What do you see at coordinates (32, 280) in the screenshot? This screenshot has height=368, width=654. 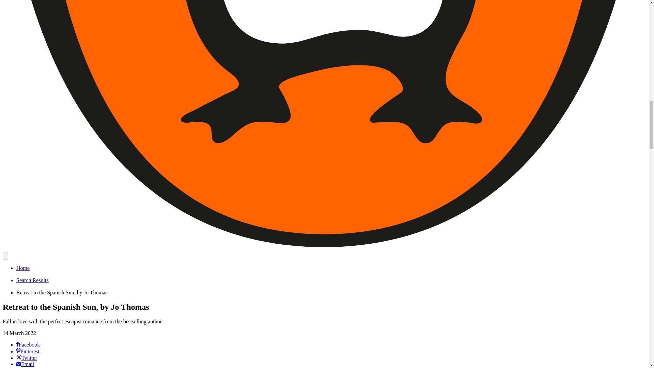 I see `Search Results` at bounding box center [32, 280].